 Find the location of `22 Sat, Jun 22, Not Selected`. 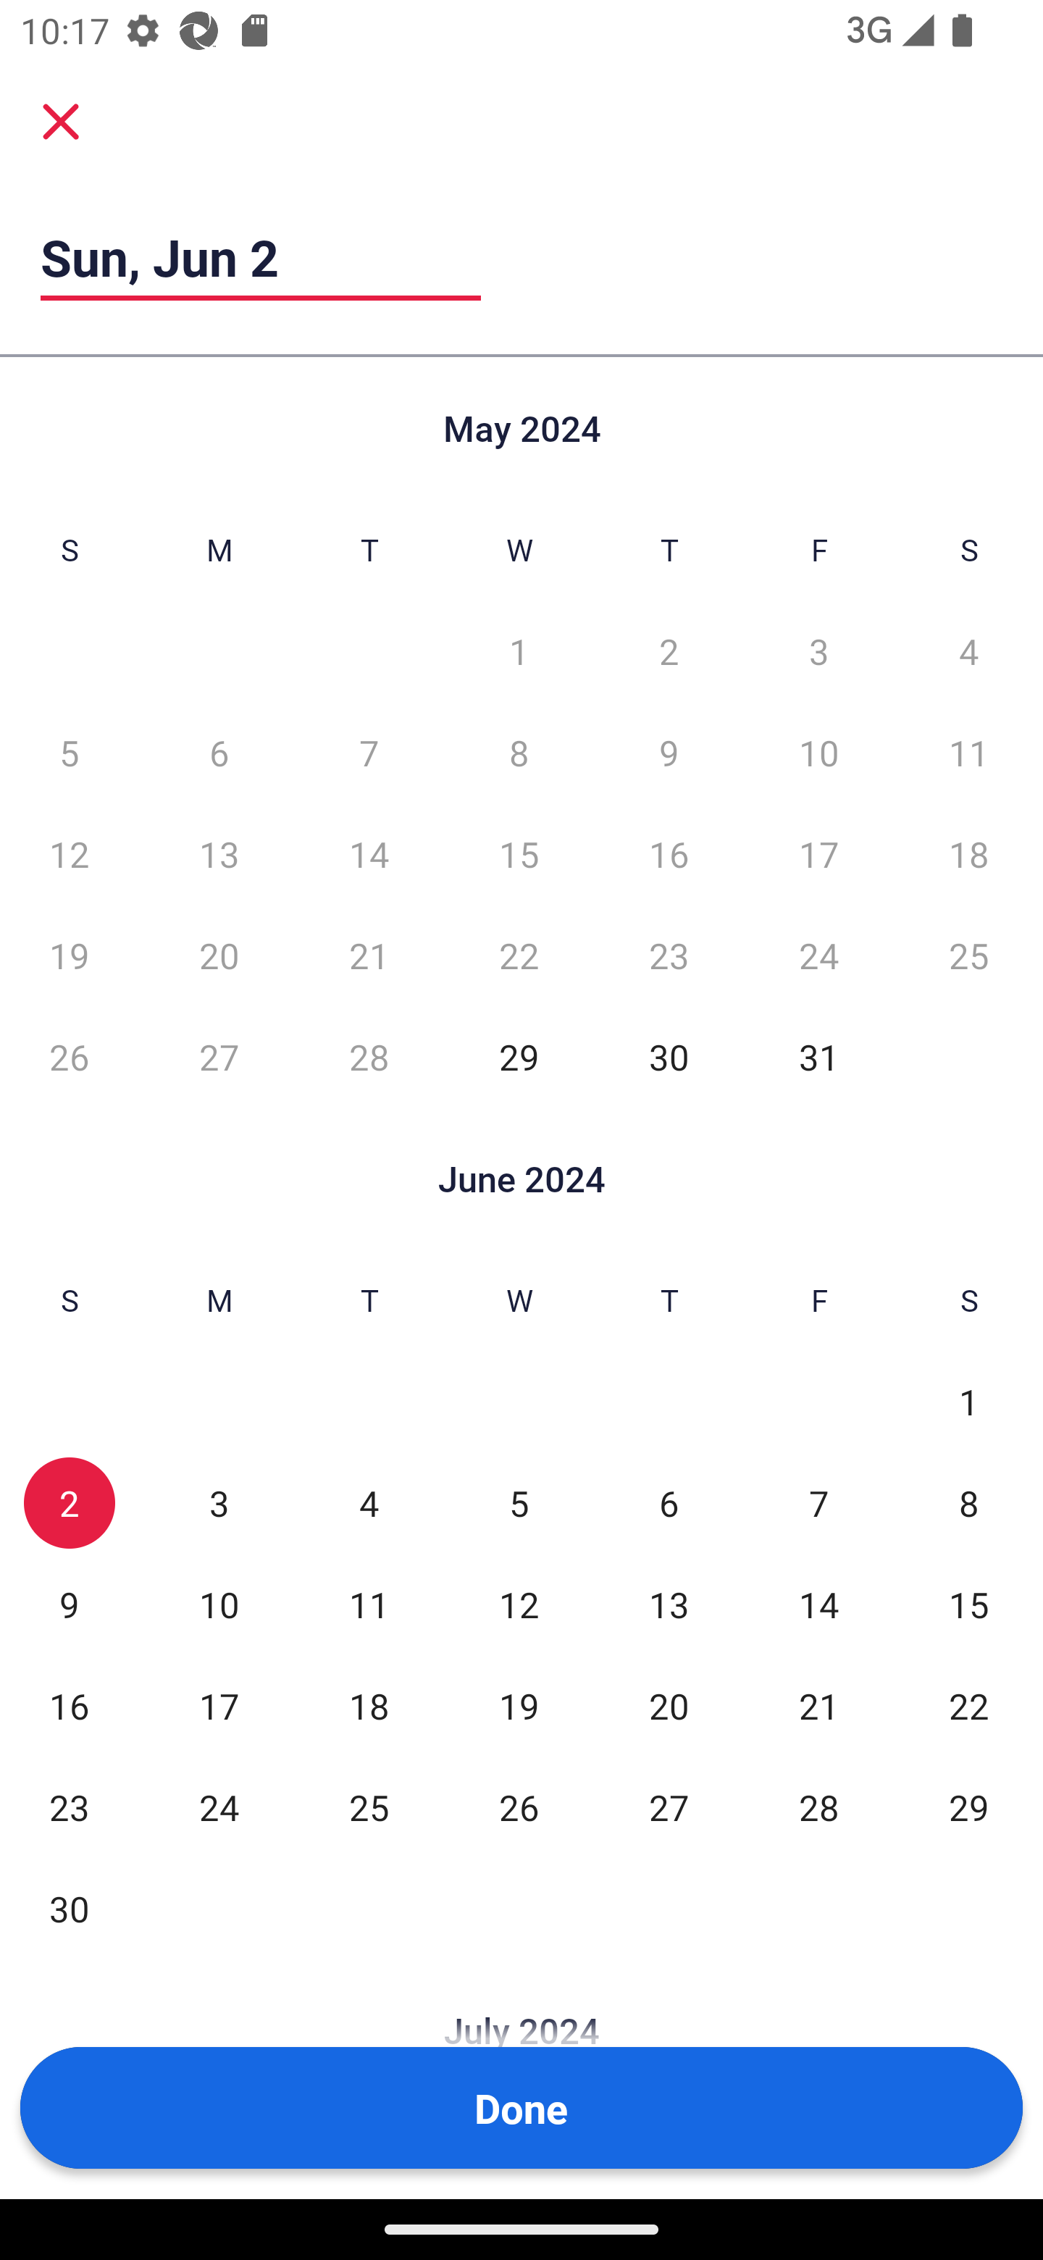

22 Sat, Jun 22, Not Selected is located at coordinates (969, 1705).